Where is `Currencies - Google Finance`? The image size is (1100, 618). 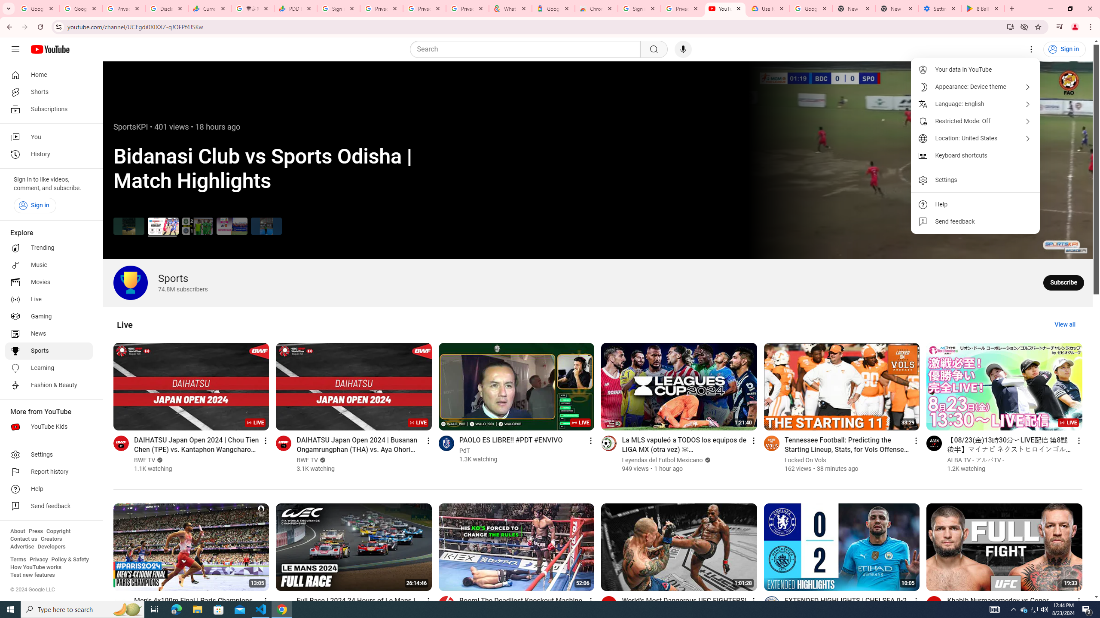 Currencies - Google Finance is located at coordinates (210, 9).